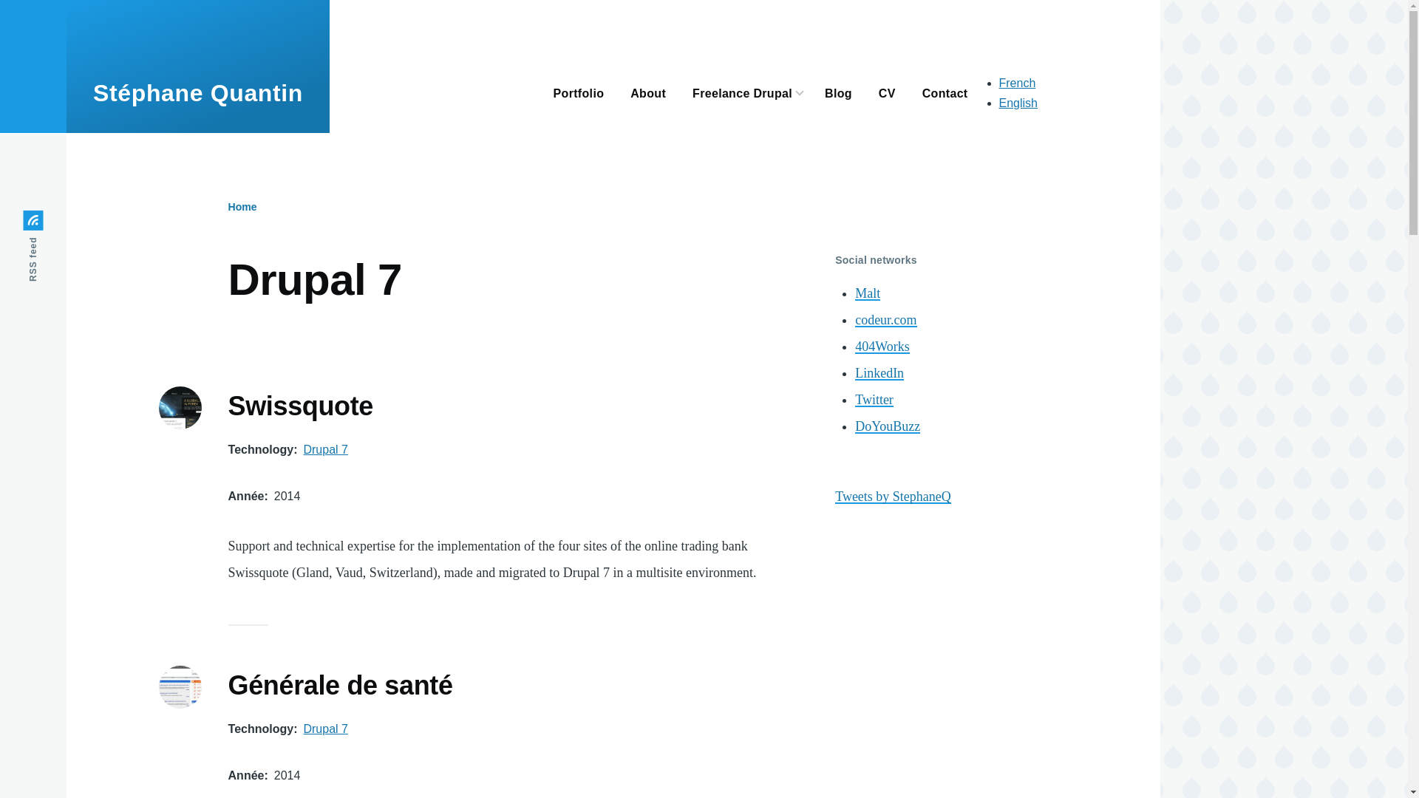 This screenshot has height=798, width=1419. I want to click on Home, so click(198, 93).